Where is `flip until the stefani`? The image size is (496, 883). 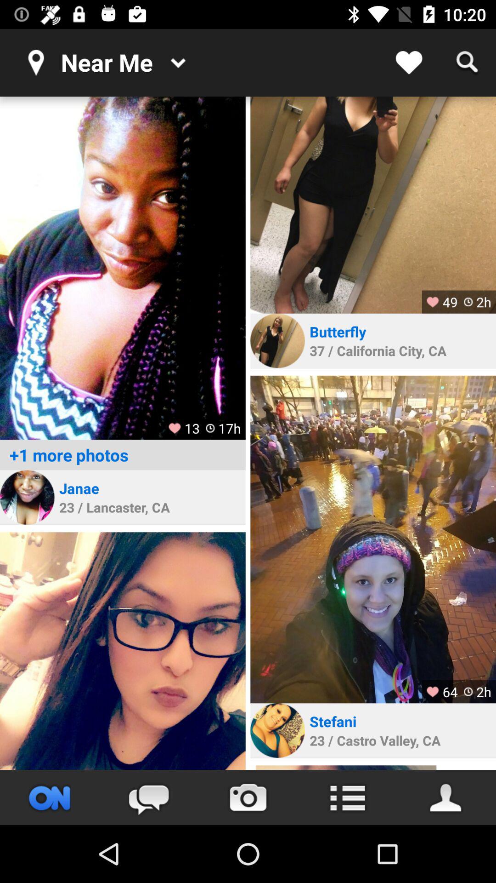 flip until the stefani is located at coordinates (333, 721).